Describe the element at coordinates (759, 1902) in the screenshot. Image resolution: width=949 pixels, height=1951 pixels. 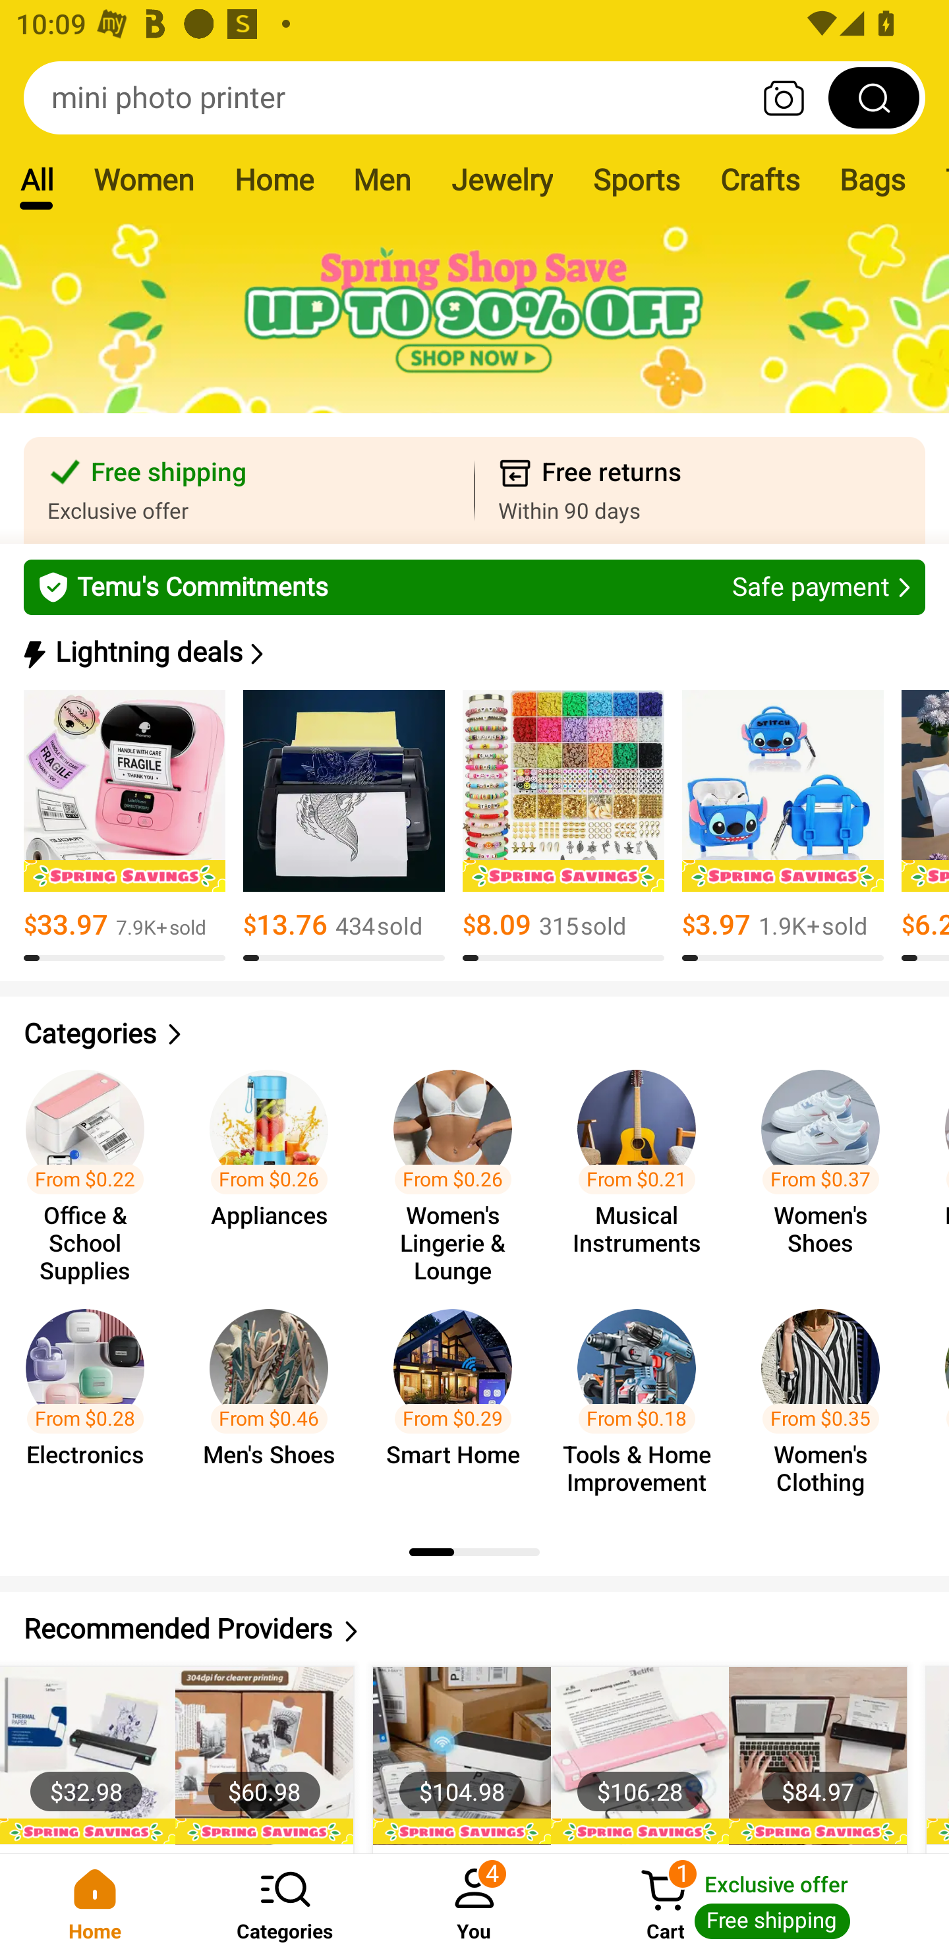
I see `Cart 1 Cart Exclusive offer` at that location.